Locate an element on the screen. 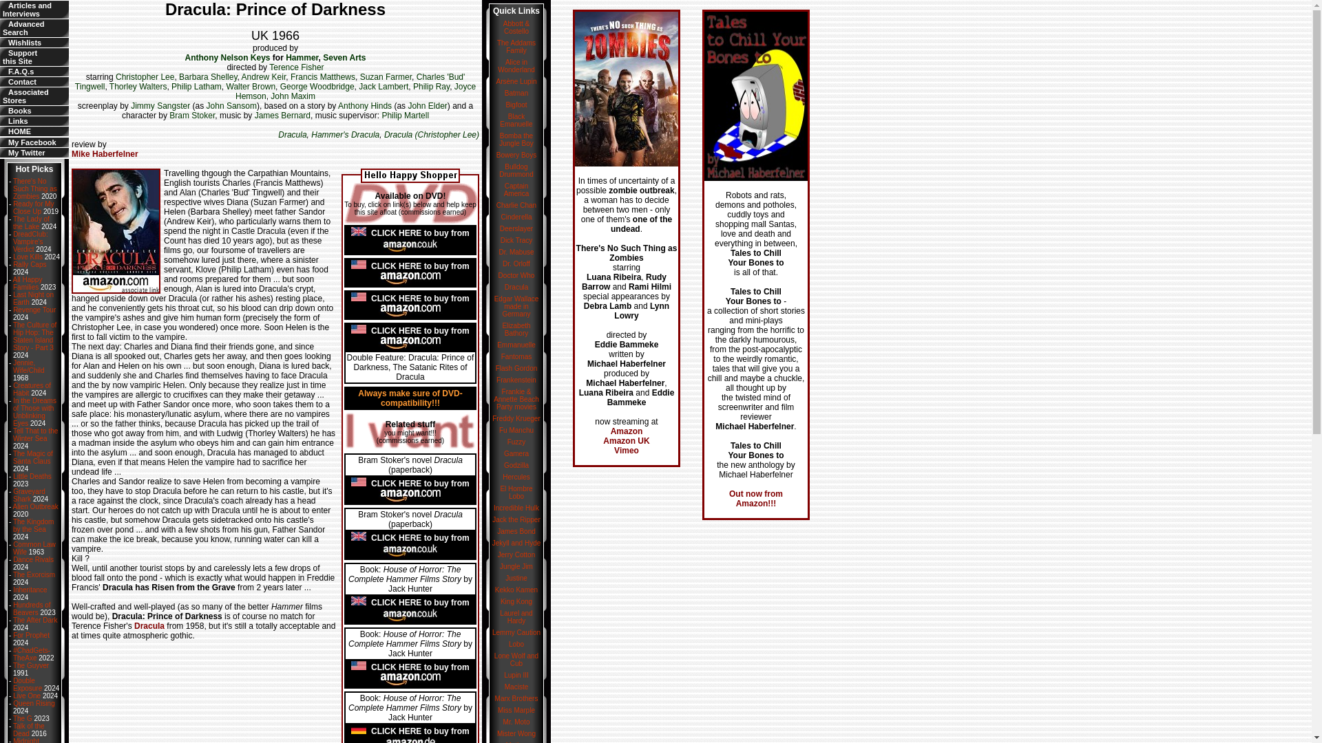 The height and width of the screenshot is (743, 1322). Revenge Tour is located at coordinates (34, 575).